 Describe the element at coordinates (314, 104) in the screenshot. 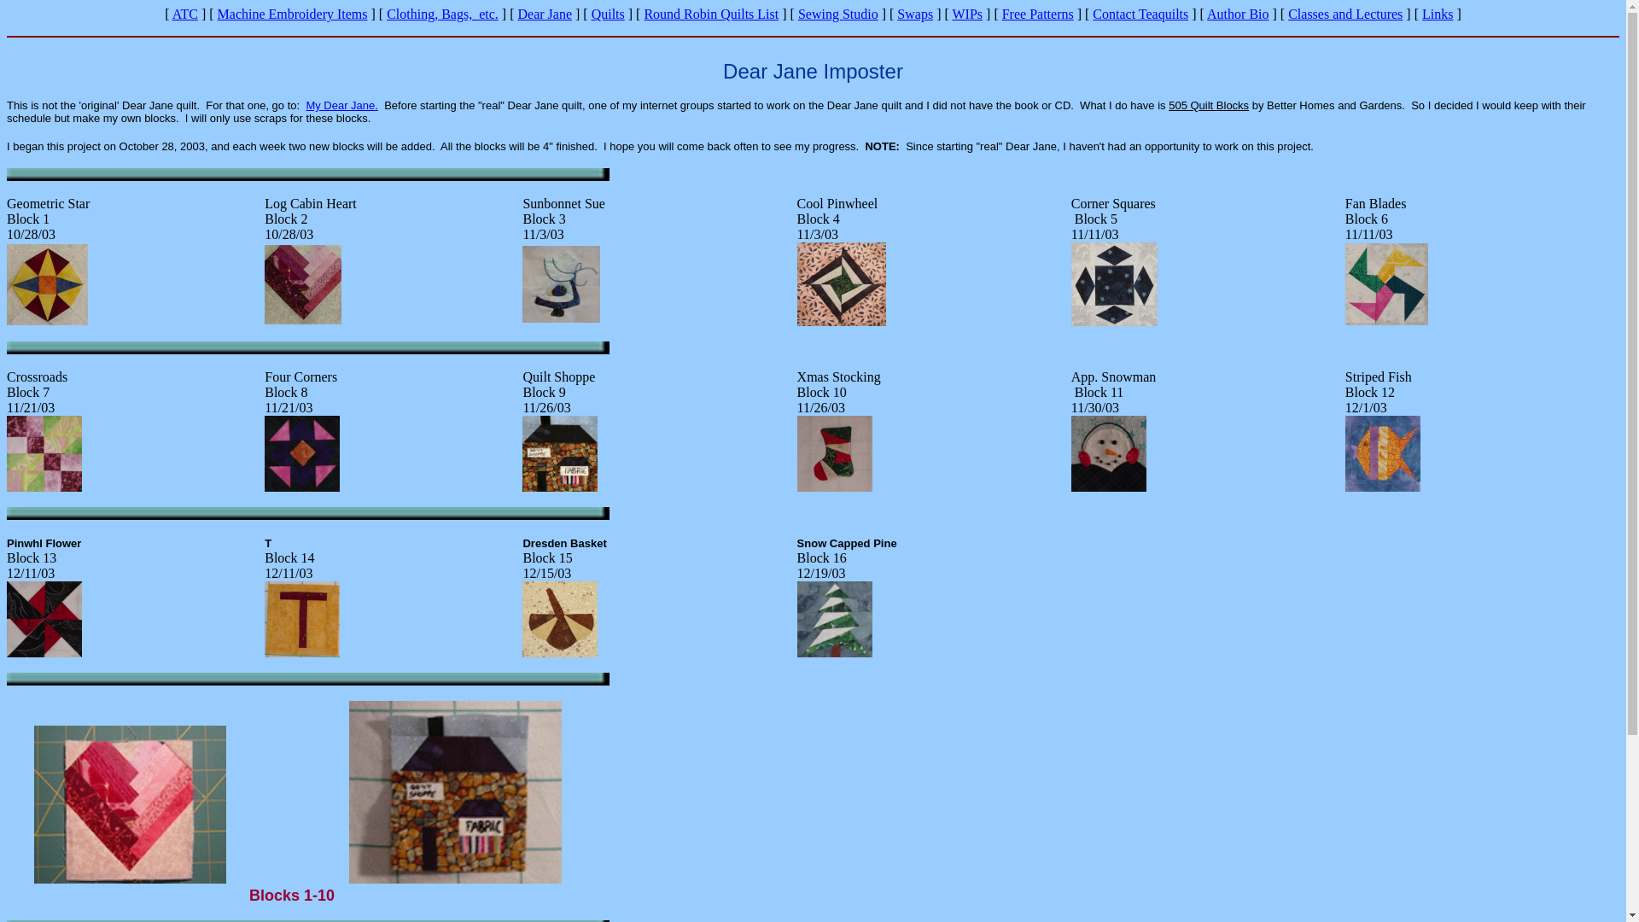

I see `My` at that location.